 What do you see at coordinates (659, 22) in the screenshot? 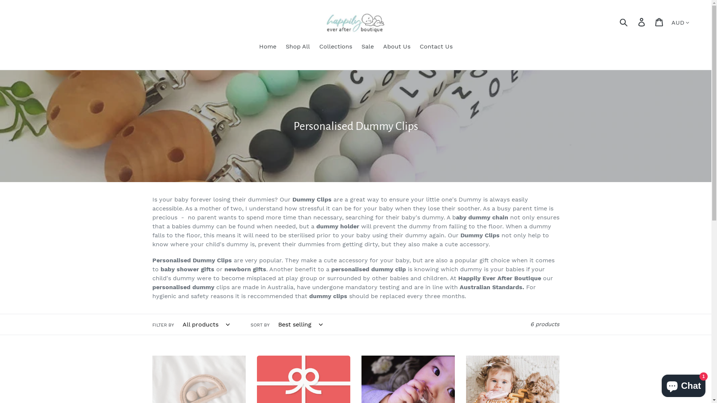
I see `Cart` at bounding box center [659, 22].